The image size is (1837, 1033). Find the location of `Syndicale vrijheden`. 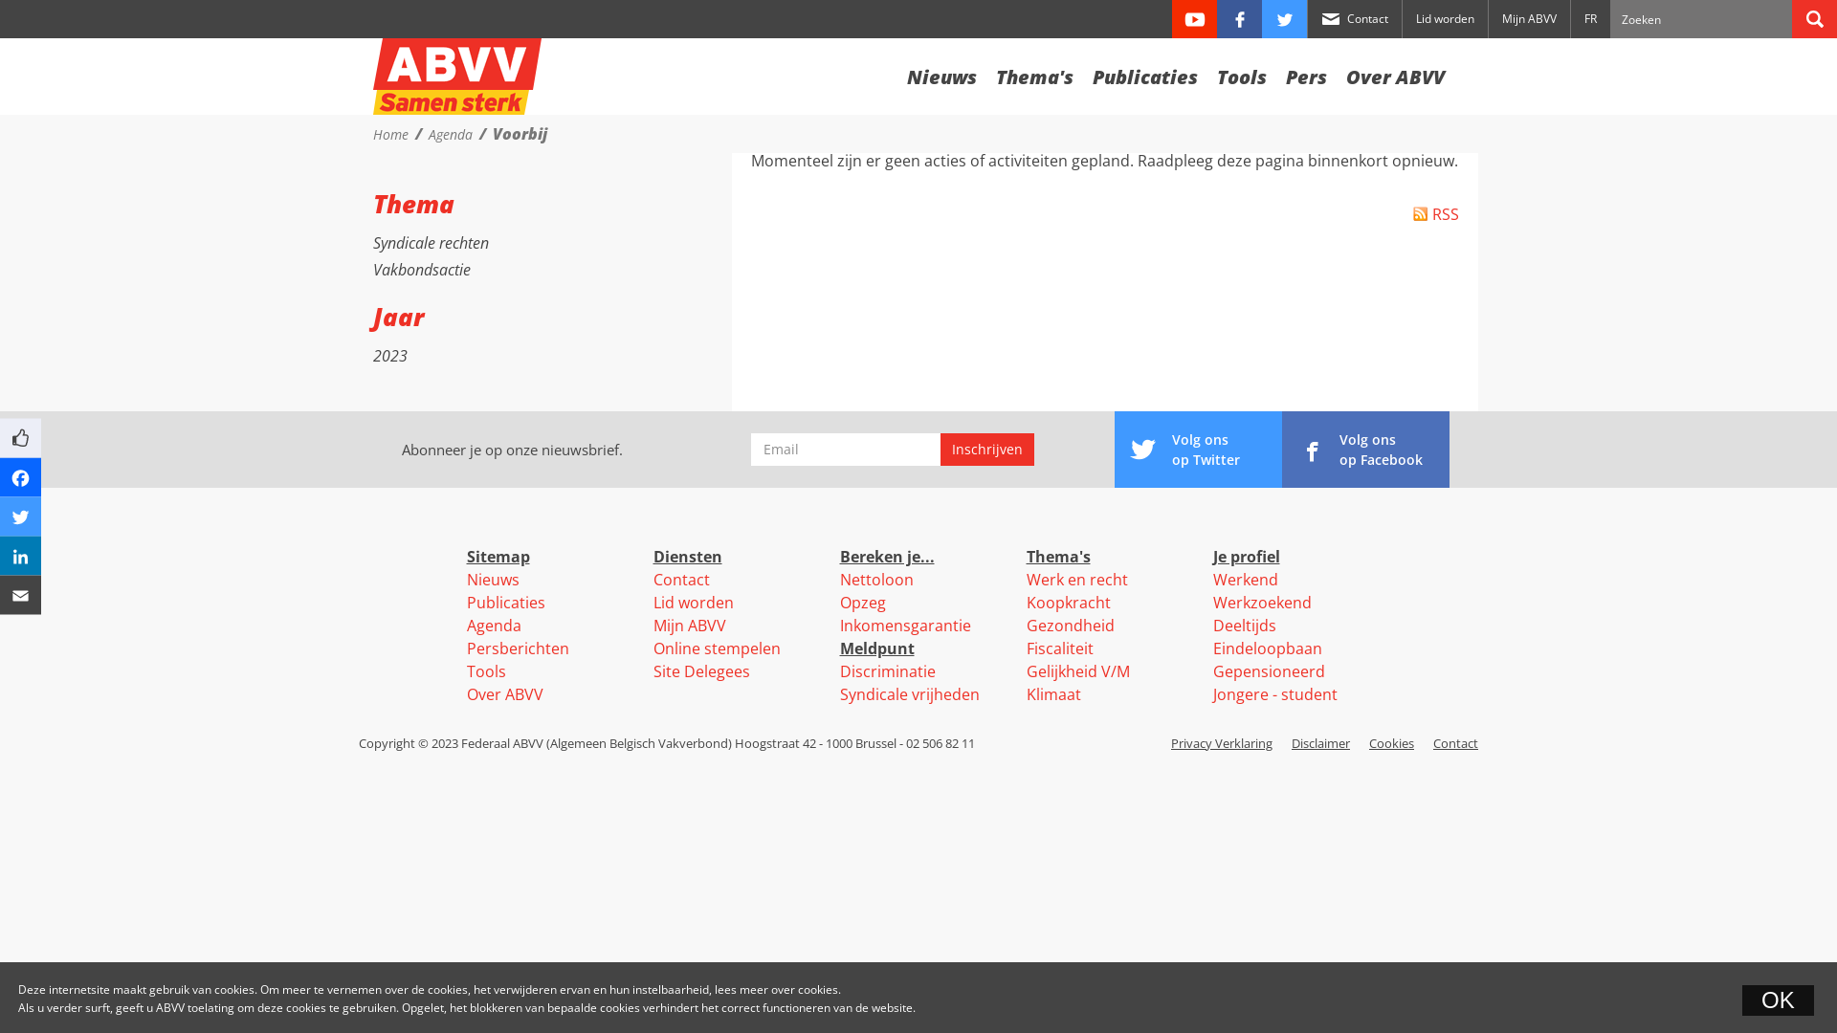

Syndicale vrijheden is located at coordinates (910, 694).